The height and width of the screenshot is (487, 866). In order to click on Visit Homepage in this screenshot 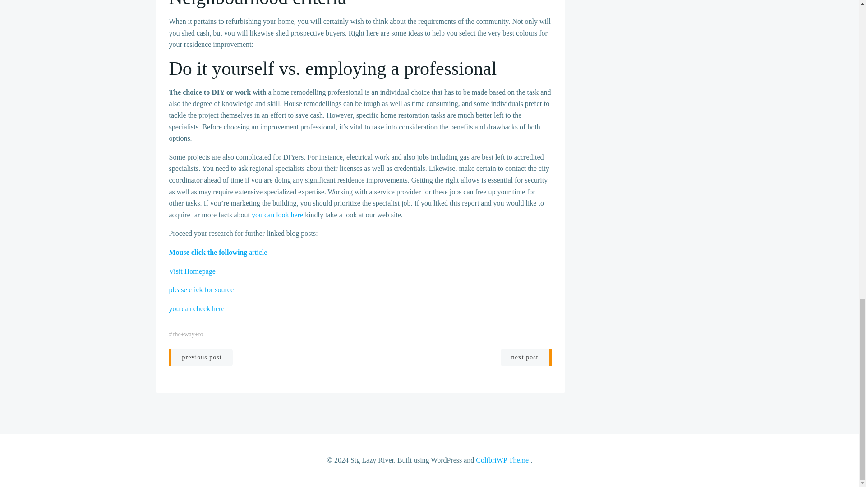, I will do `click(192, 271)`.